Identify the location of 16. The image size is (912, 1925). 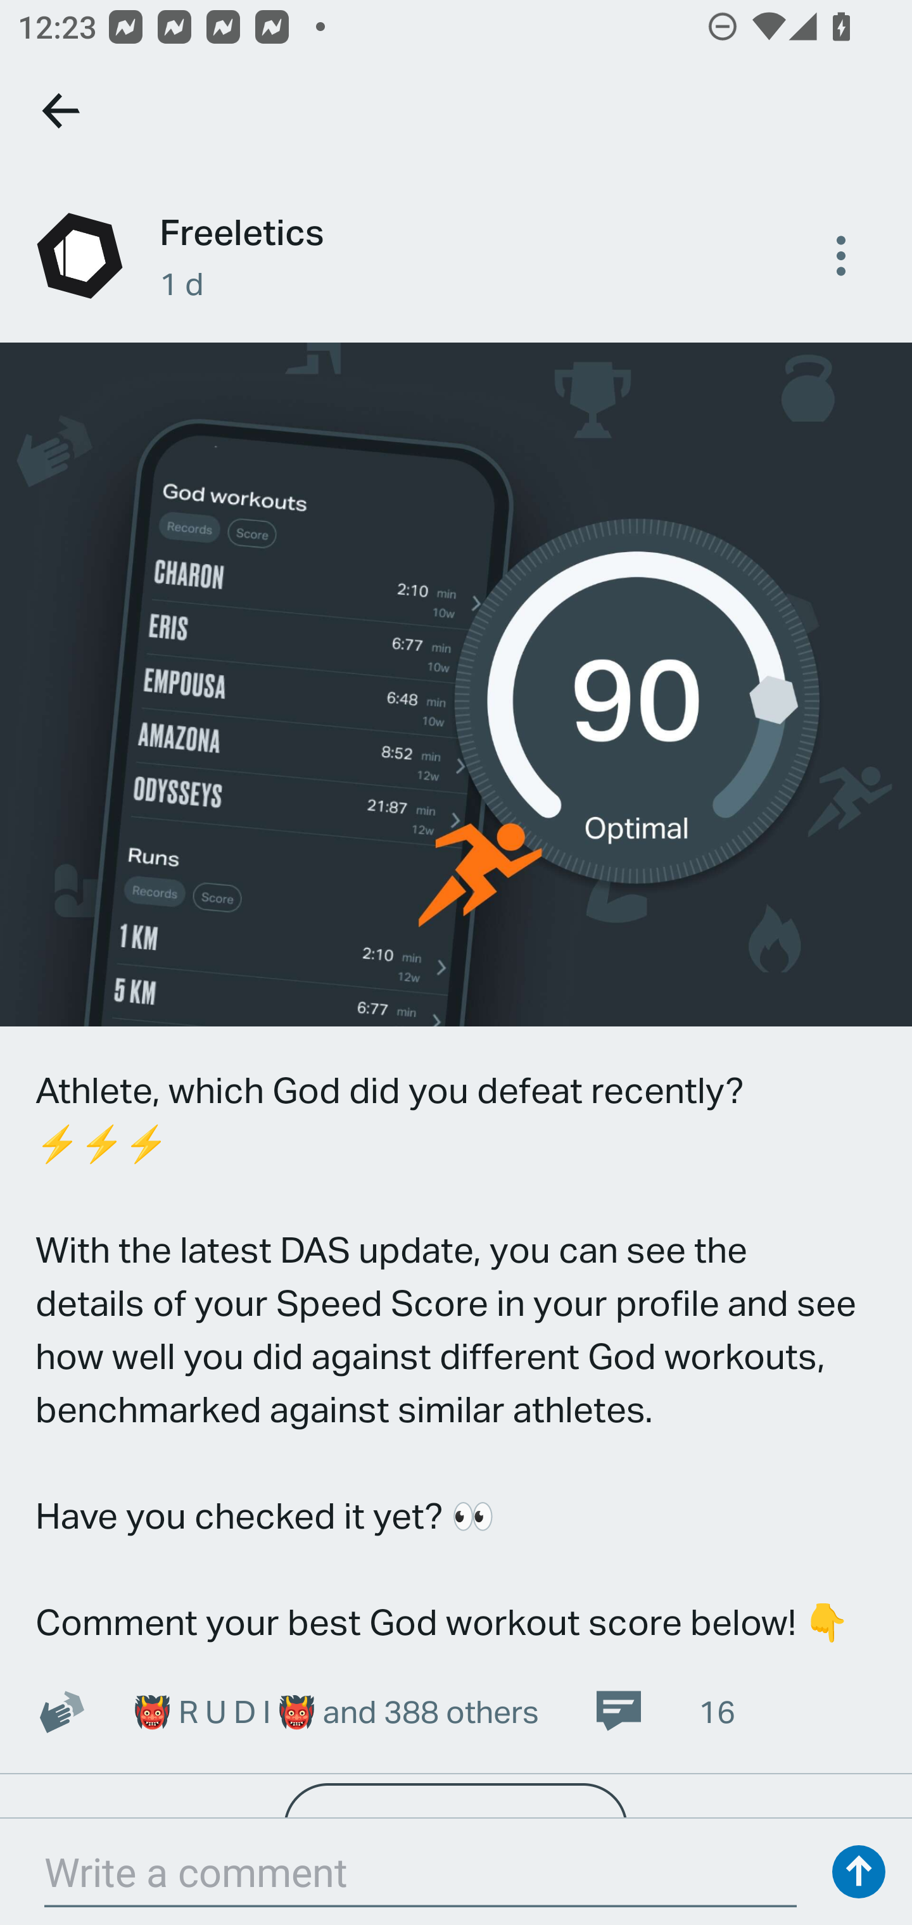
(664, 1711).